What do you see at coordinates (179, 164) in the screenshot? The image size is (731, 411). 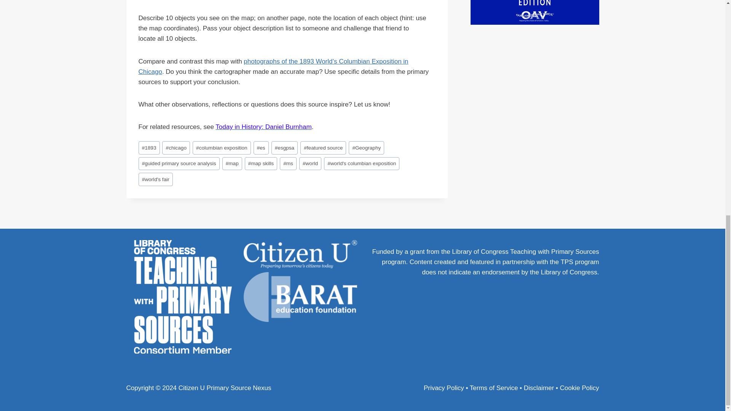 I see `guided primary source analysis` at bounding box center [179, 164].